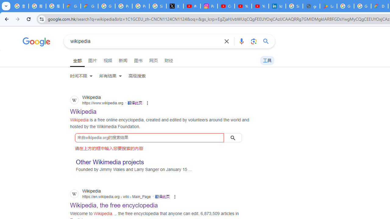  Describe the element at coordinates (260, 6) in the screenshot. I see `YouTube Culture & Trends - YouTube Top 10, 2021` at that location.